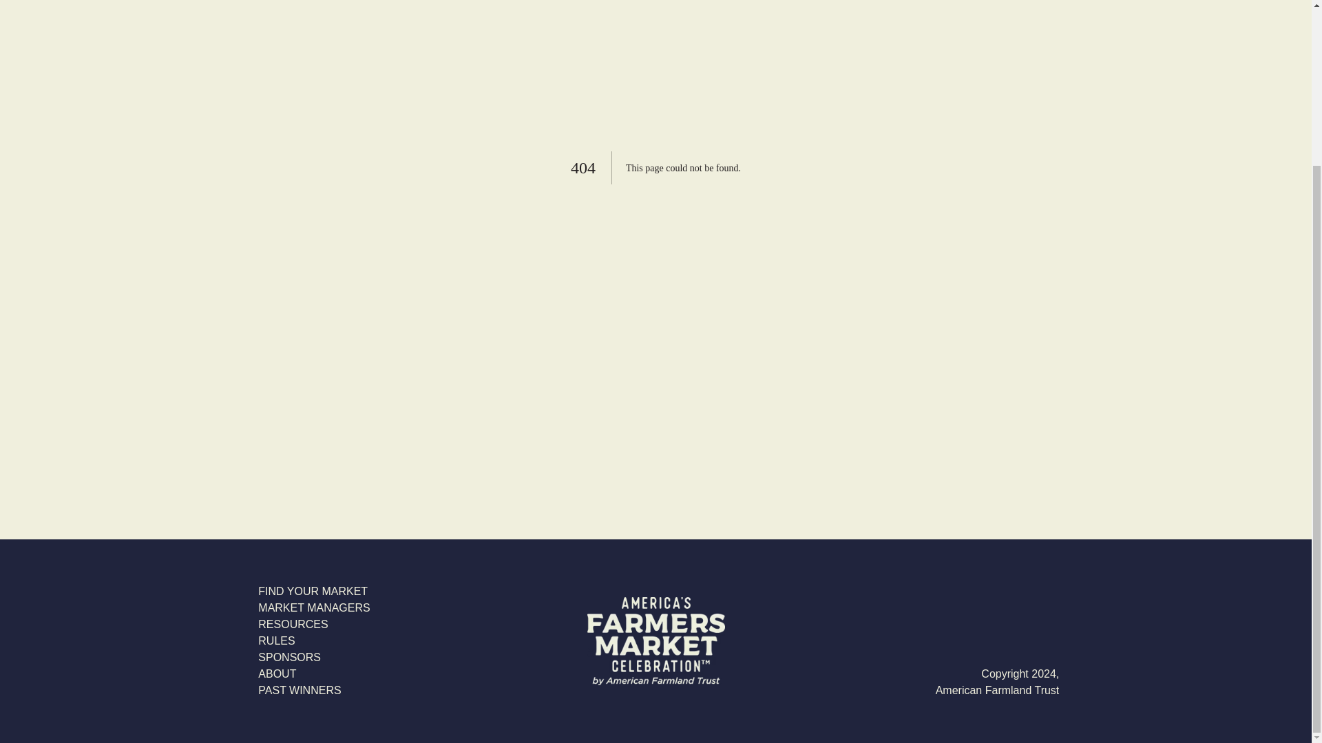 This screenshot has width=1322, height=743. Describe the element at coordinates (314, 591) in the screenshot. I see `FIND YOUR MARKET` at that location.